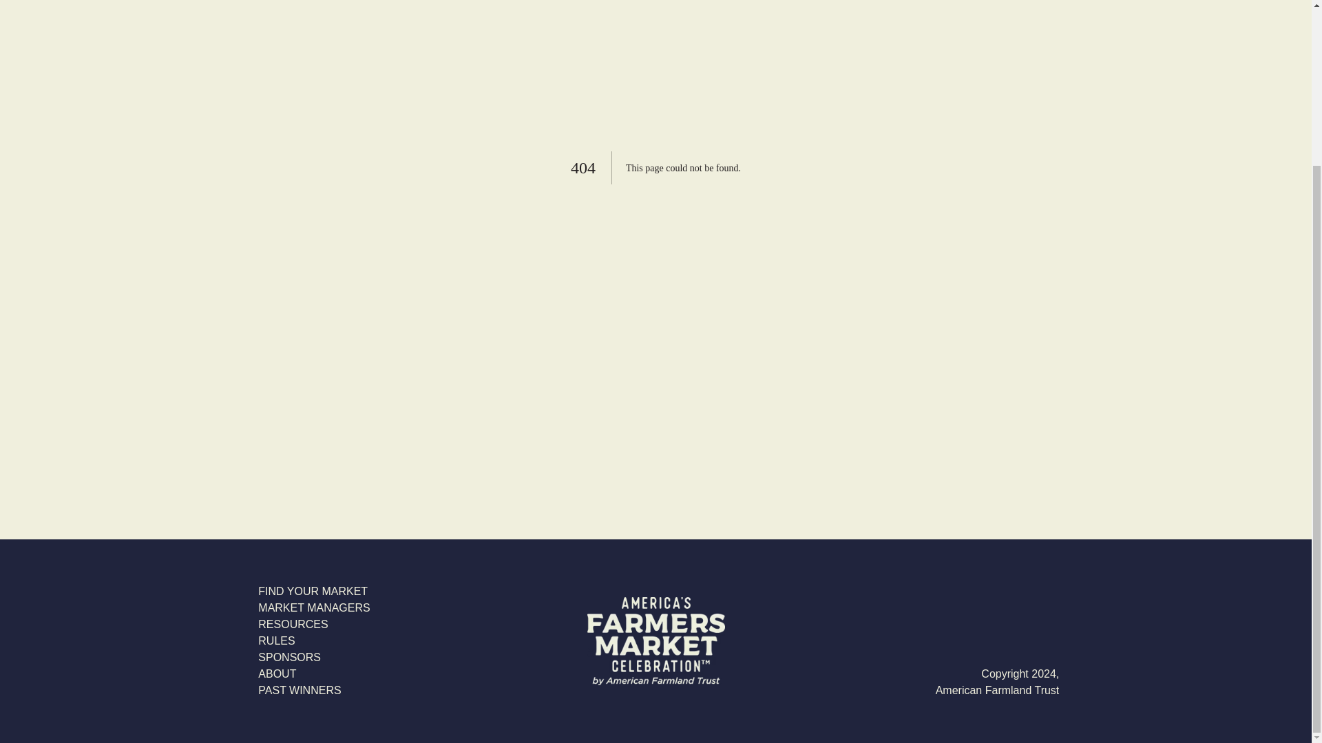 This screenshot has width=1322, height=743. Describe the element at coordinates (314, 591) in the screenshot. I see `FIND YOUR MARKET` at that location.